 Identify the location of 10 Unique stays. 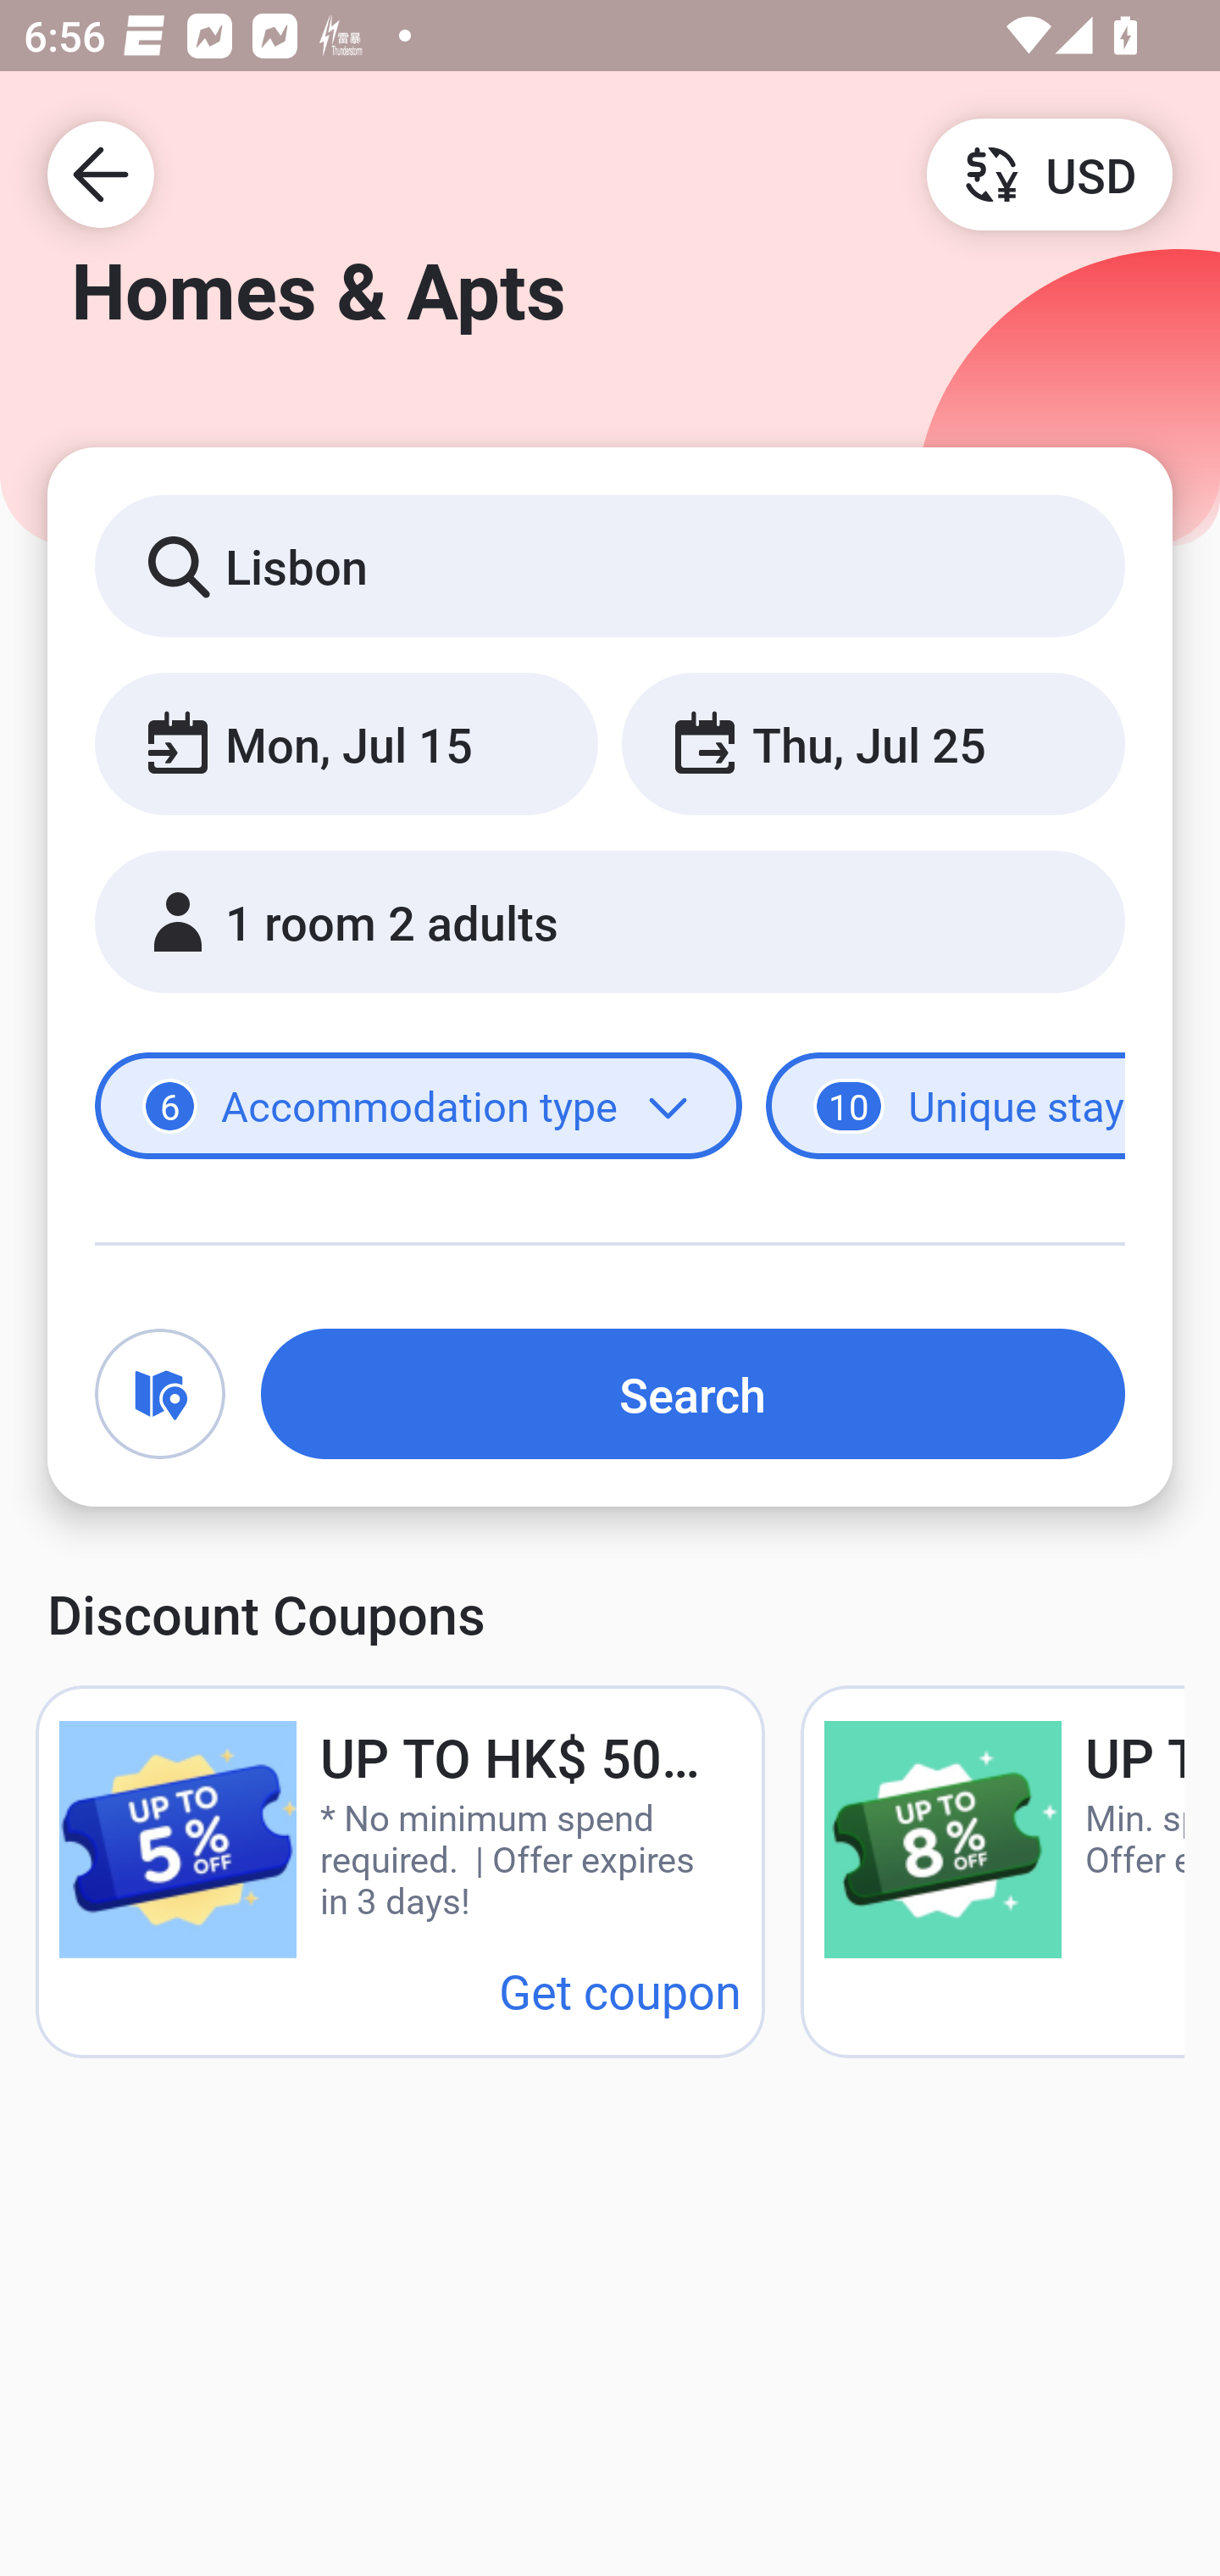
(945, 1107).